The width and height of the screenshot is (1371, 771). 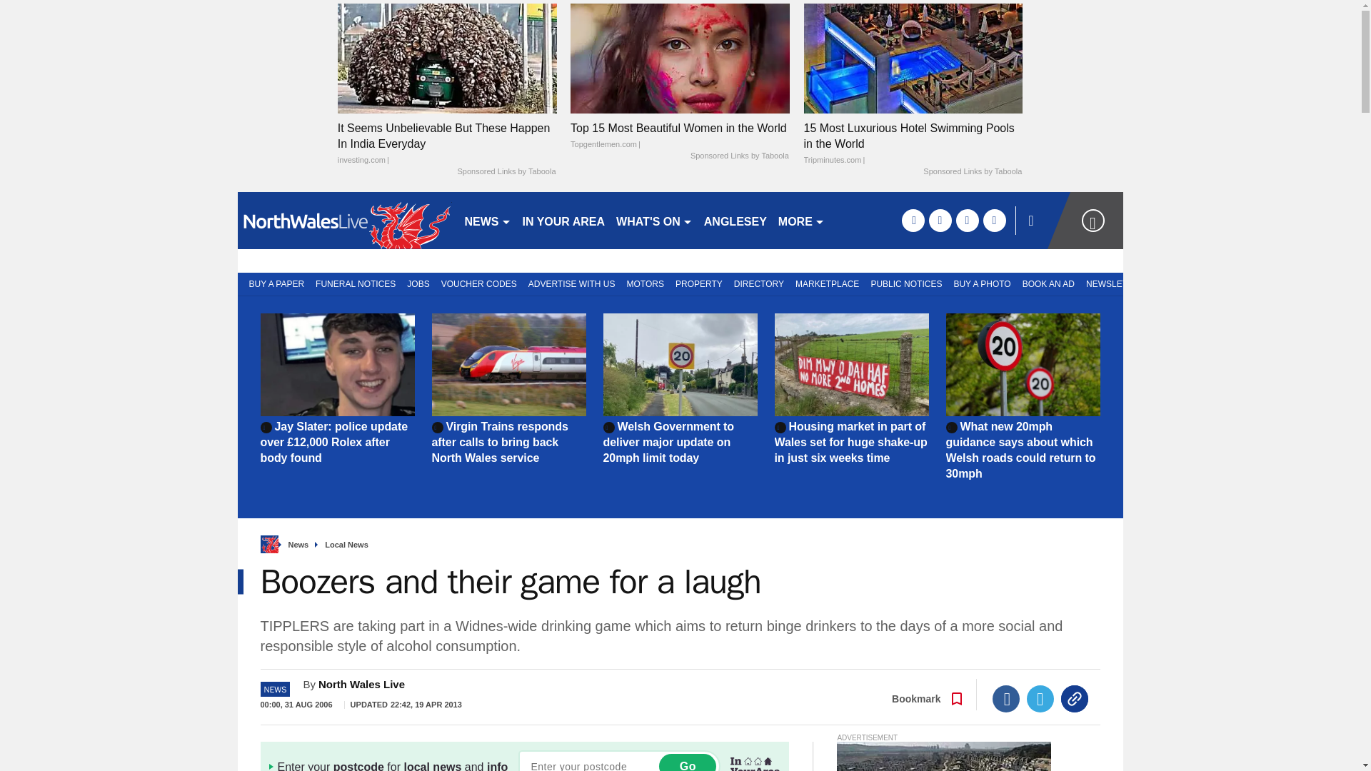 I want to click on ANGLESEY, so click(x=735, y=220).